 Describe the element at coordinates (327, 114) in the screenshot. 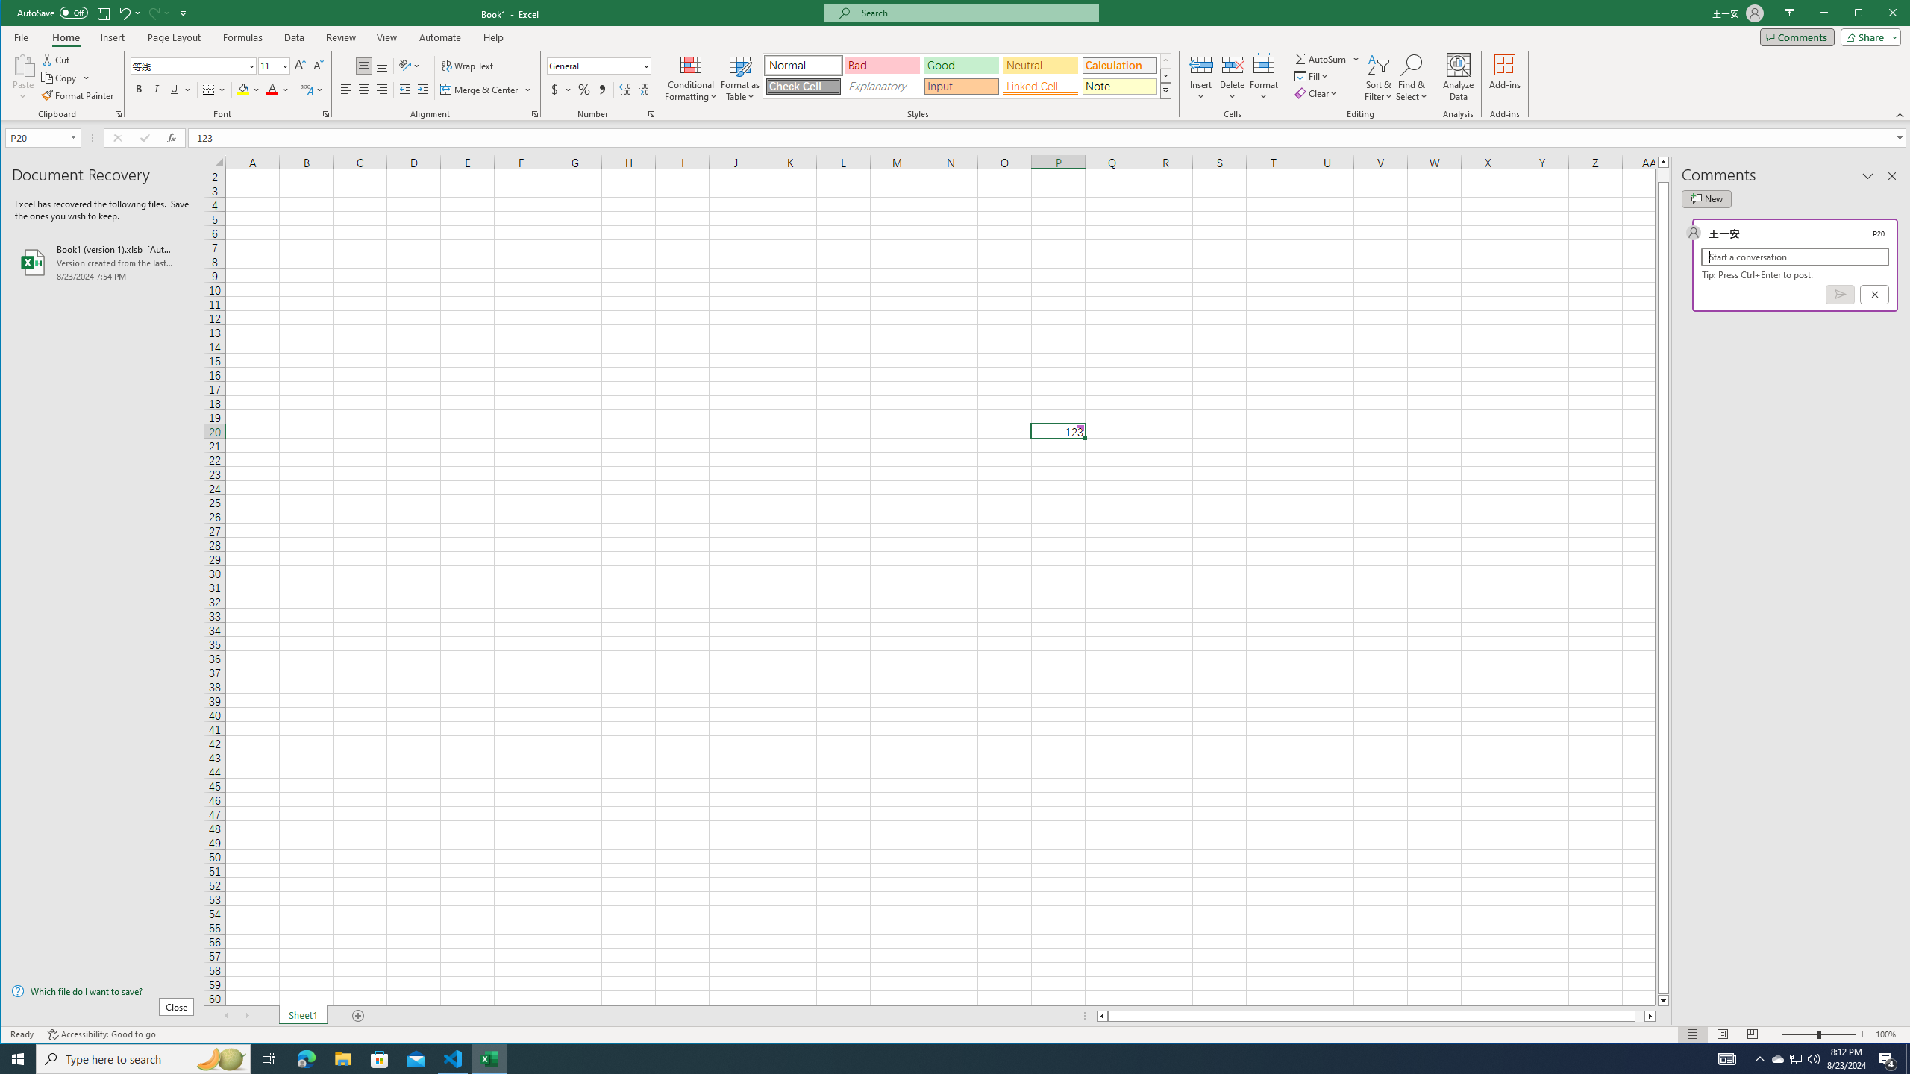

I see `Format Cell Font` at that location.